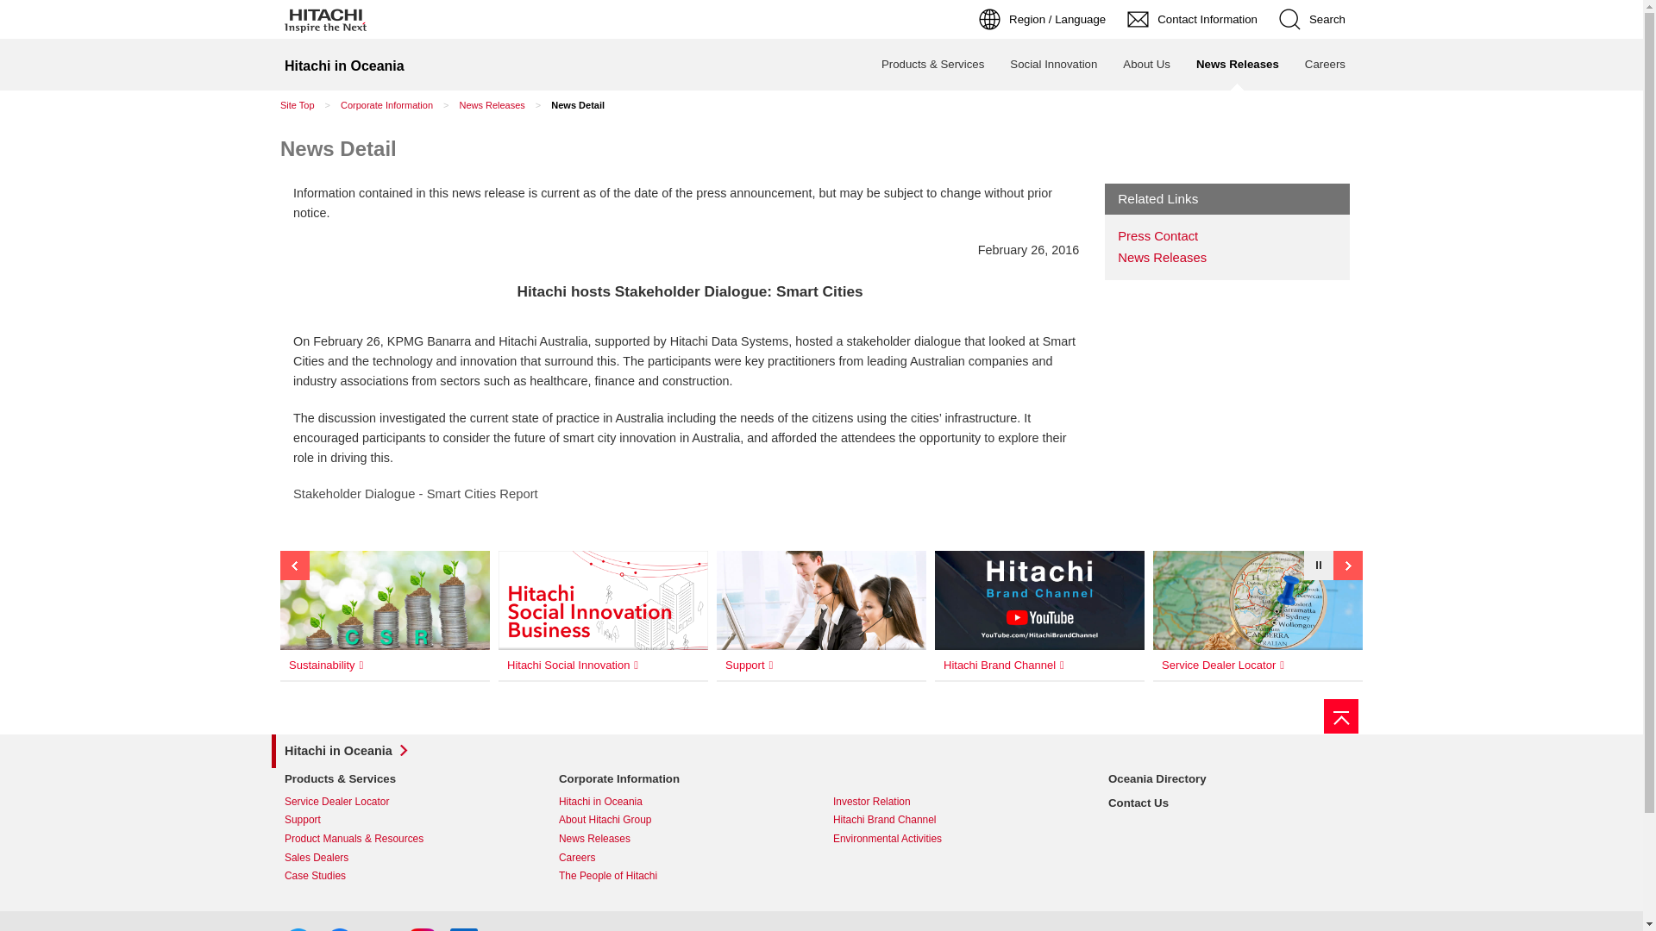 This screenshot has height=931, width=1656. What do you see at coordinates (835, 665) in the screenshot?
I see `Support` at bounding box center [835, 665].